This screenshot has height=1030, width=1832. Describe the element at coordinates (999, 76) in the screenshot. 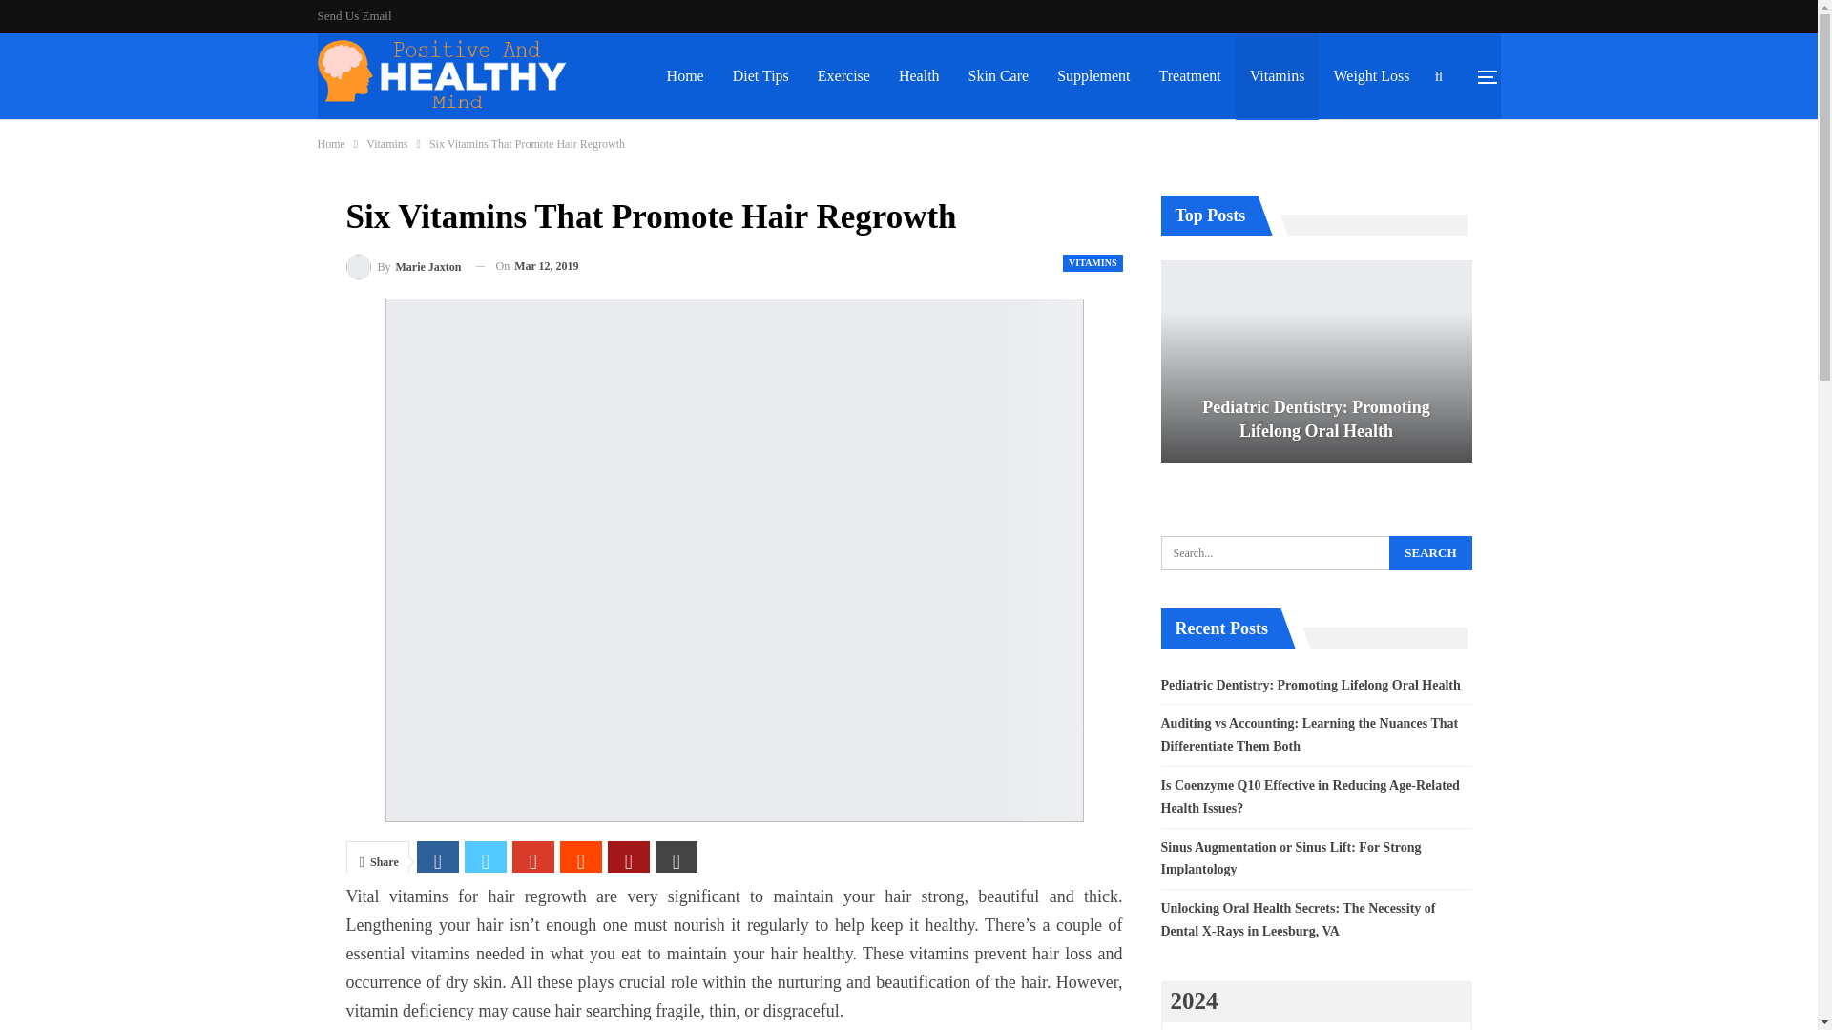

I see `Skin Care` at that location.